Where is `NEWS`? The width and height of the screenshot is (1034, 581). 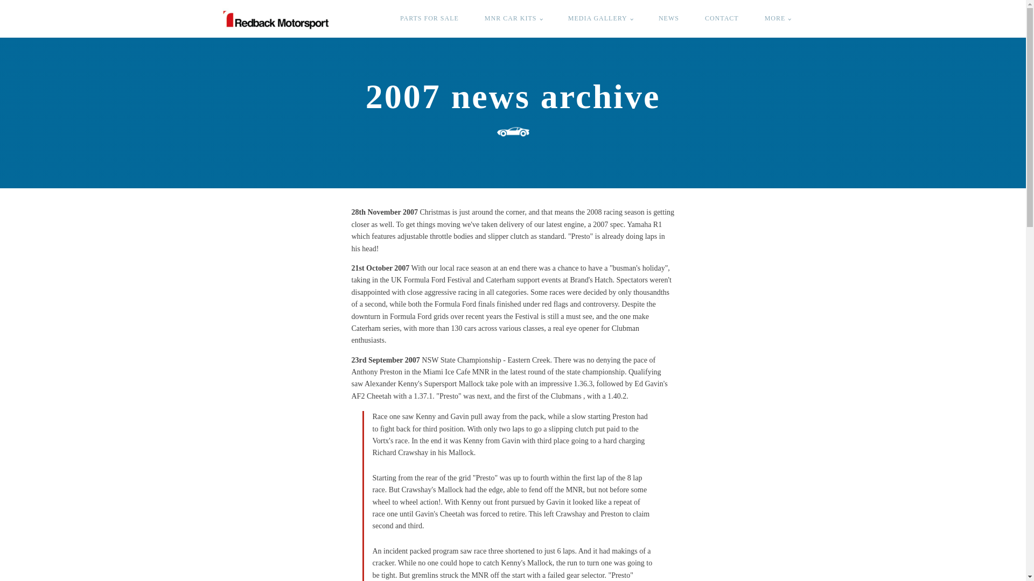
NEWS is located at coordinates (668, 18).